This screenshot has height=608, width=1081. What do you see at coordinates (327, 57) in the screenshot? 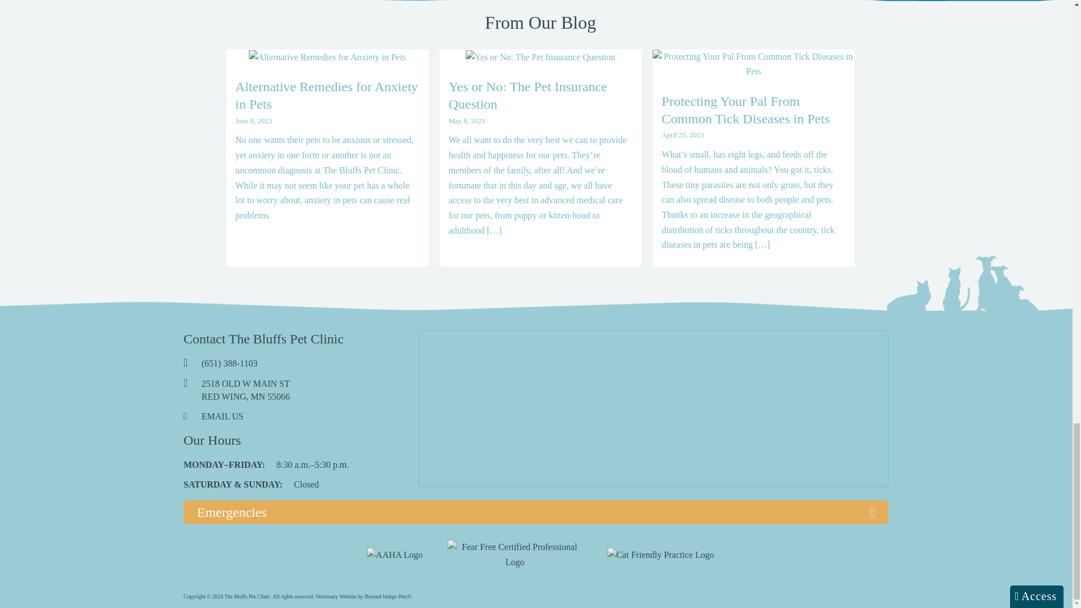
I see `Alternative Remedies for Anxiety in Pets` at bounding box center [327, 57].